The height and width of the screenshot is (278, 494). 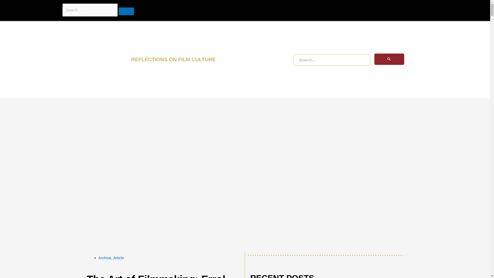 I want to click on Article, so click(x=118, y=257).